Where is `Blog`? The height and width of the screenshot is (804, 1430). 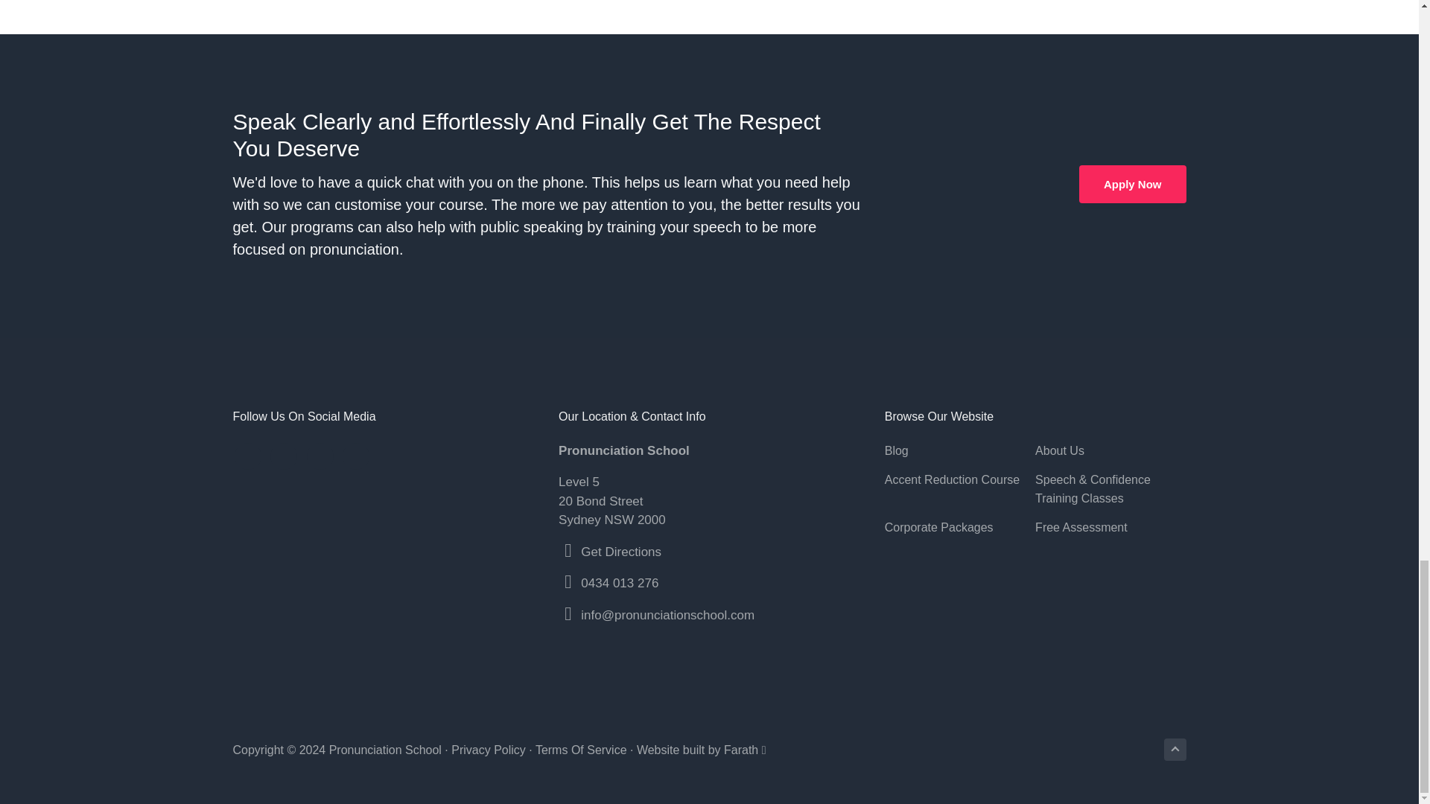
Blog is located at coordinates (960, 450).